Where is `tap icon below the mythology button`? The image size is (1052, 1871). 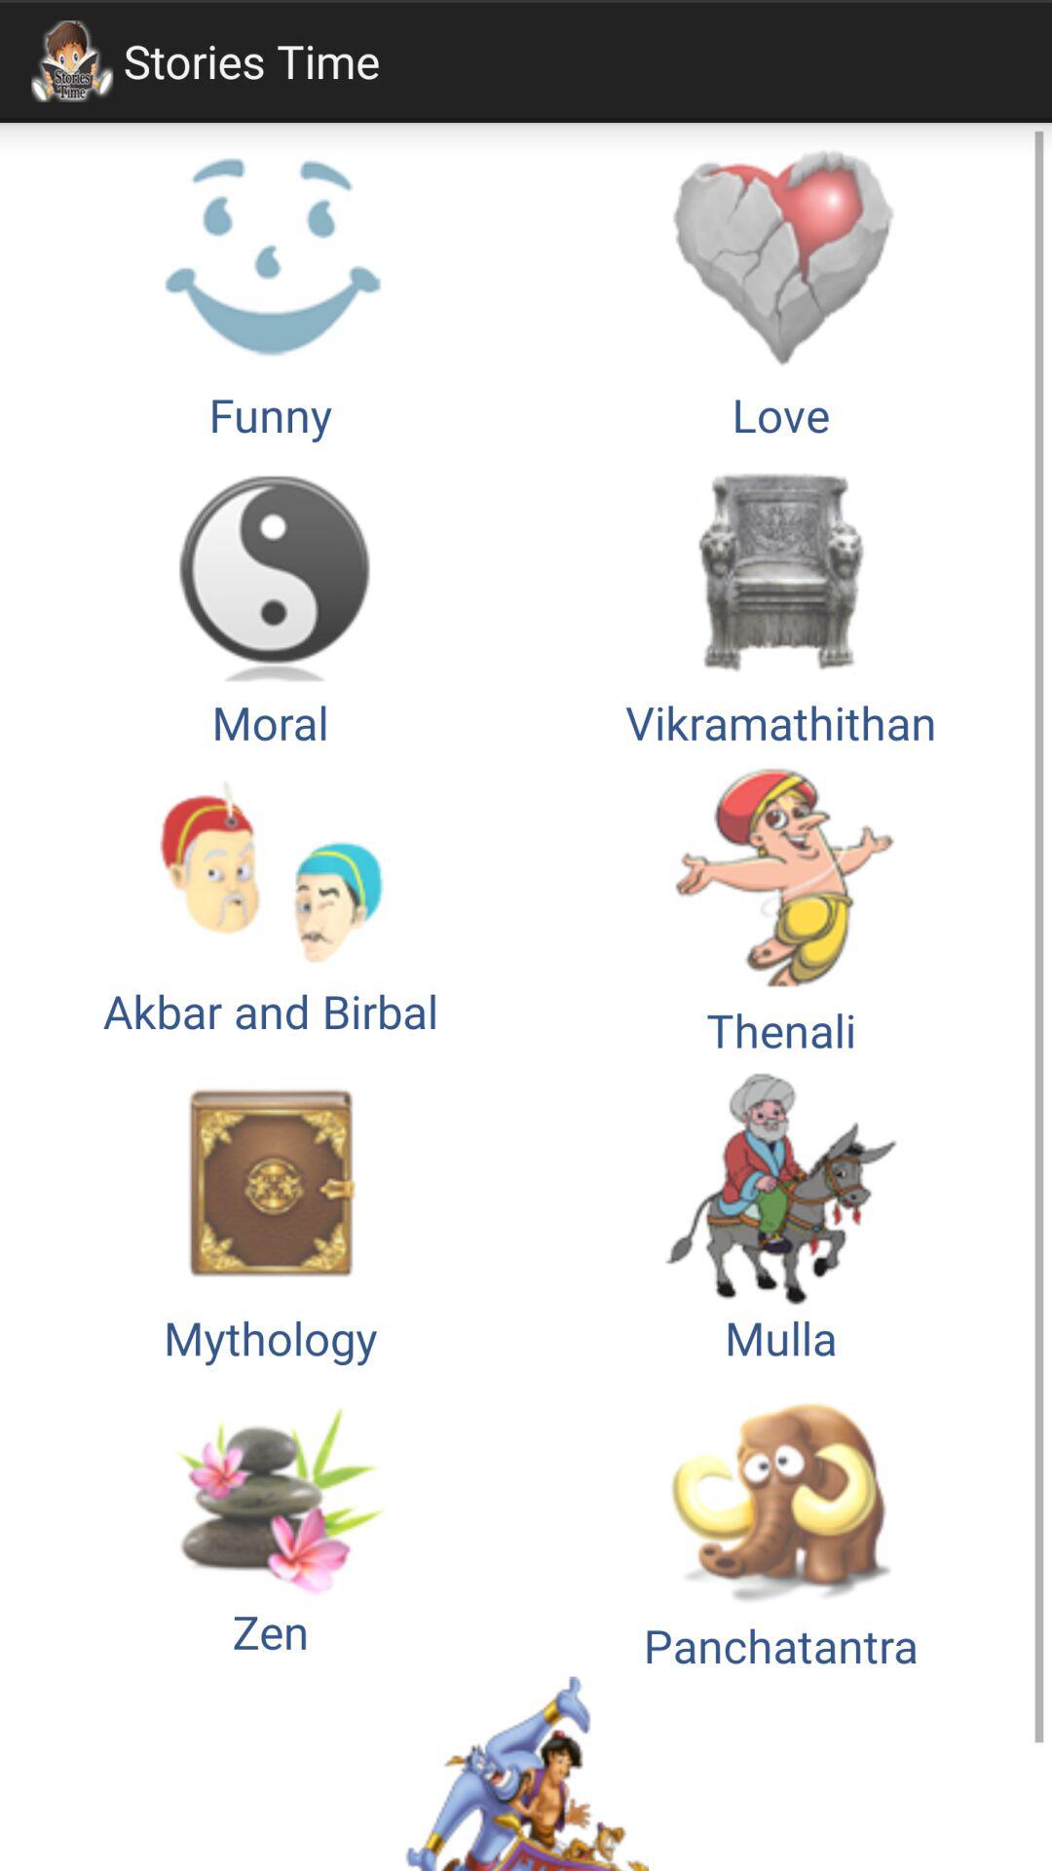 tap icon below the mythology button is located at coordinates (781, 1522).